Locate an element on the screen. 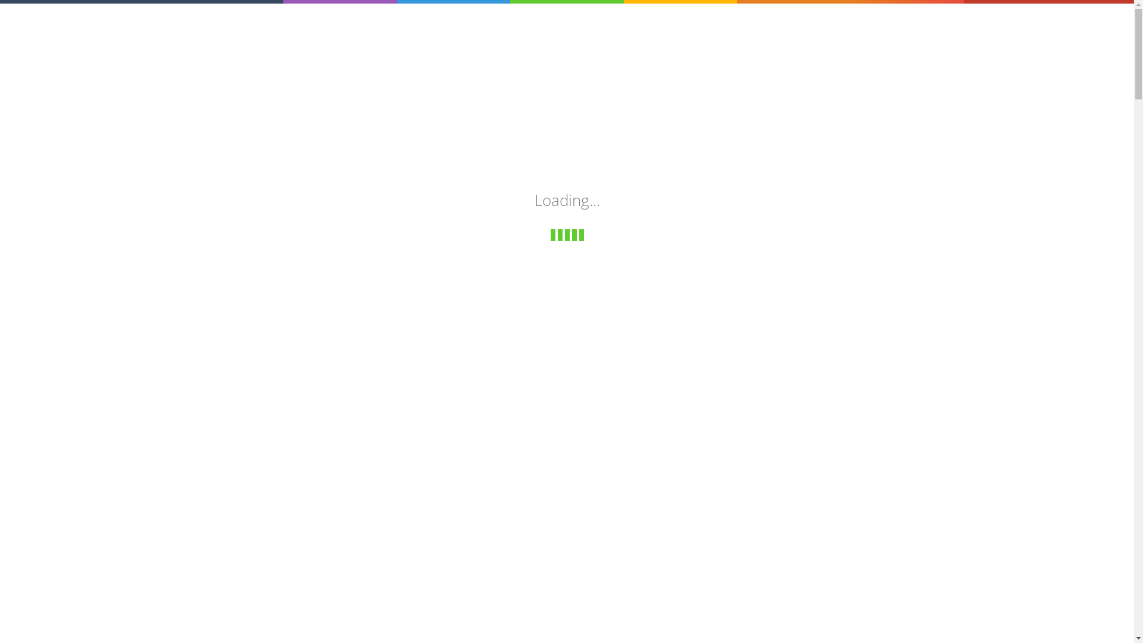    ZAHTJEV ZA OSIGURANJE VOZILA is located at coordinates (327, 149).